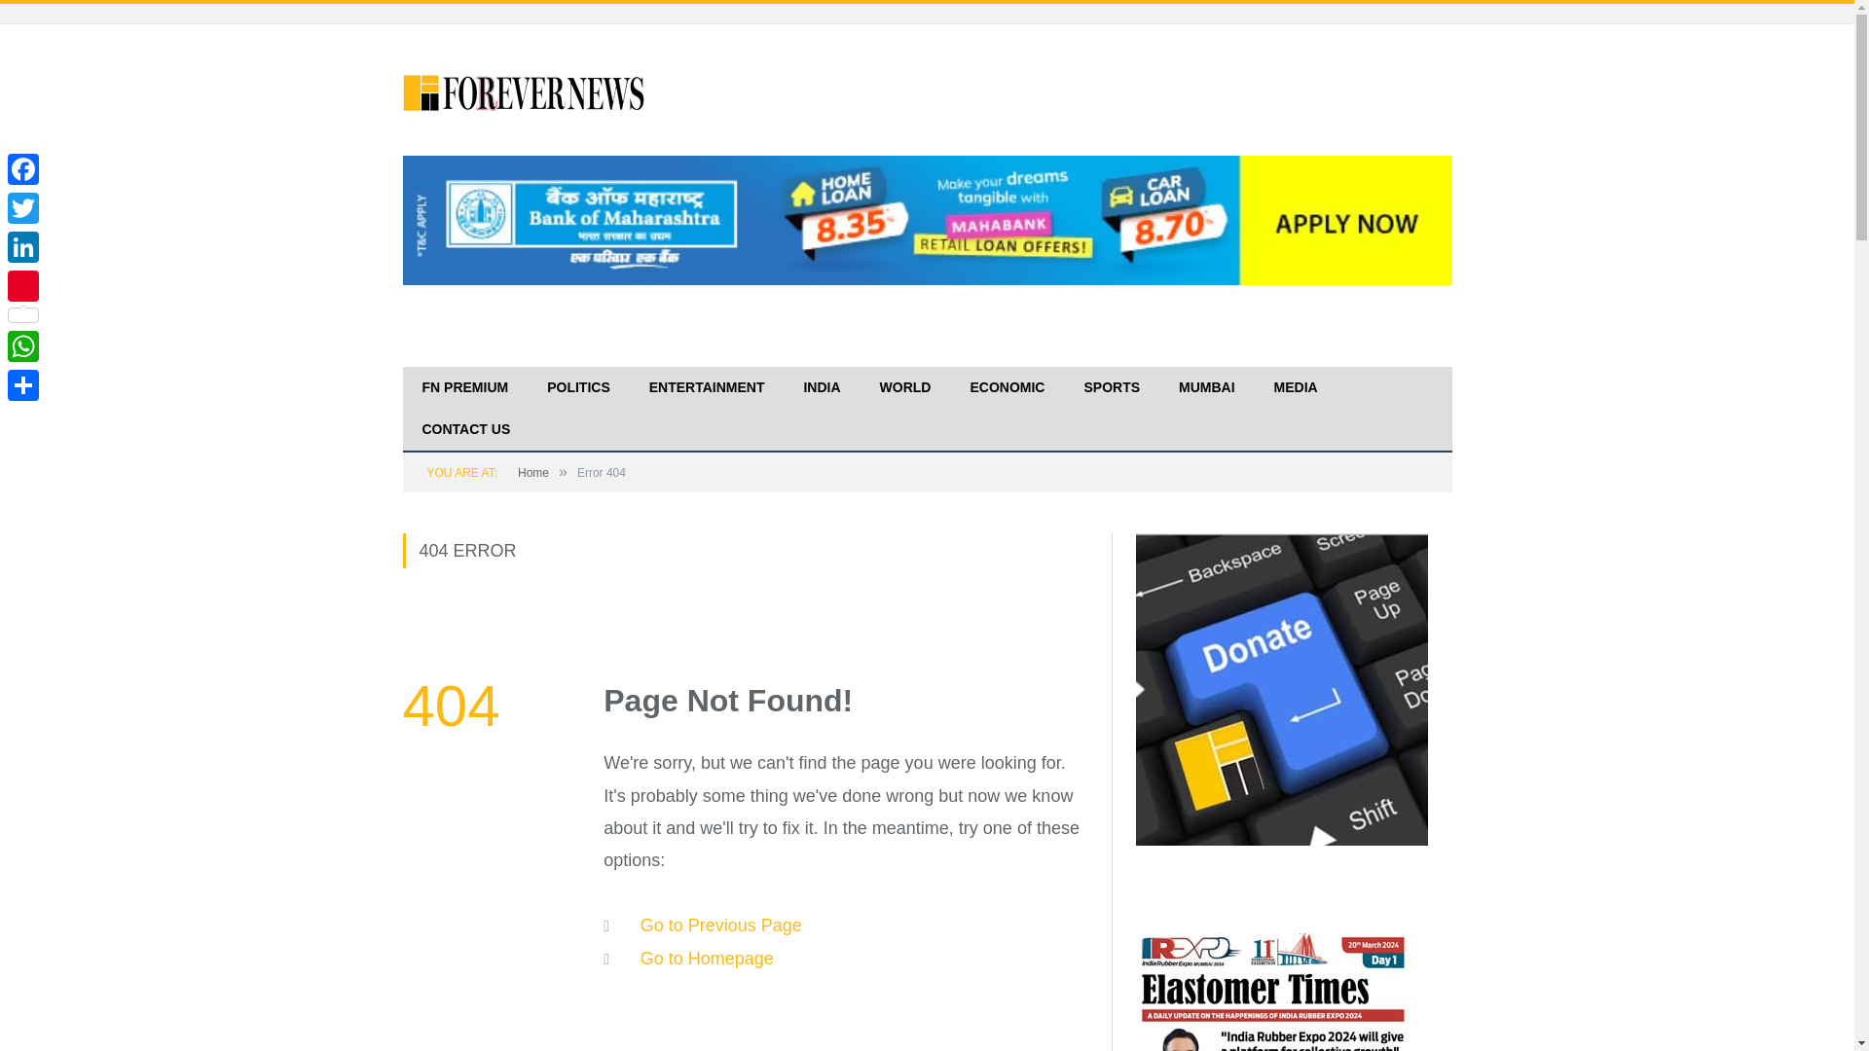 Image resolution: width=1869 pixels, height=1051 pixels. What do you see at coordinates (905, 388) in the screenshot?
I see `WORLD` at bounding box center [905, 388].